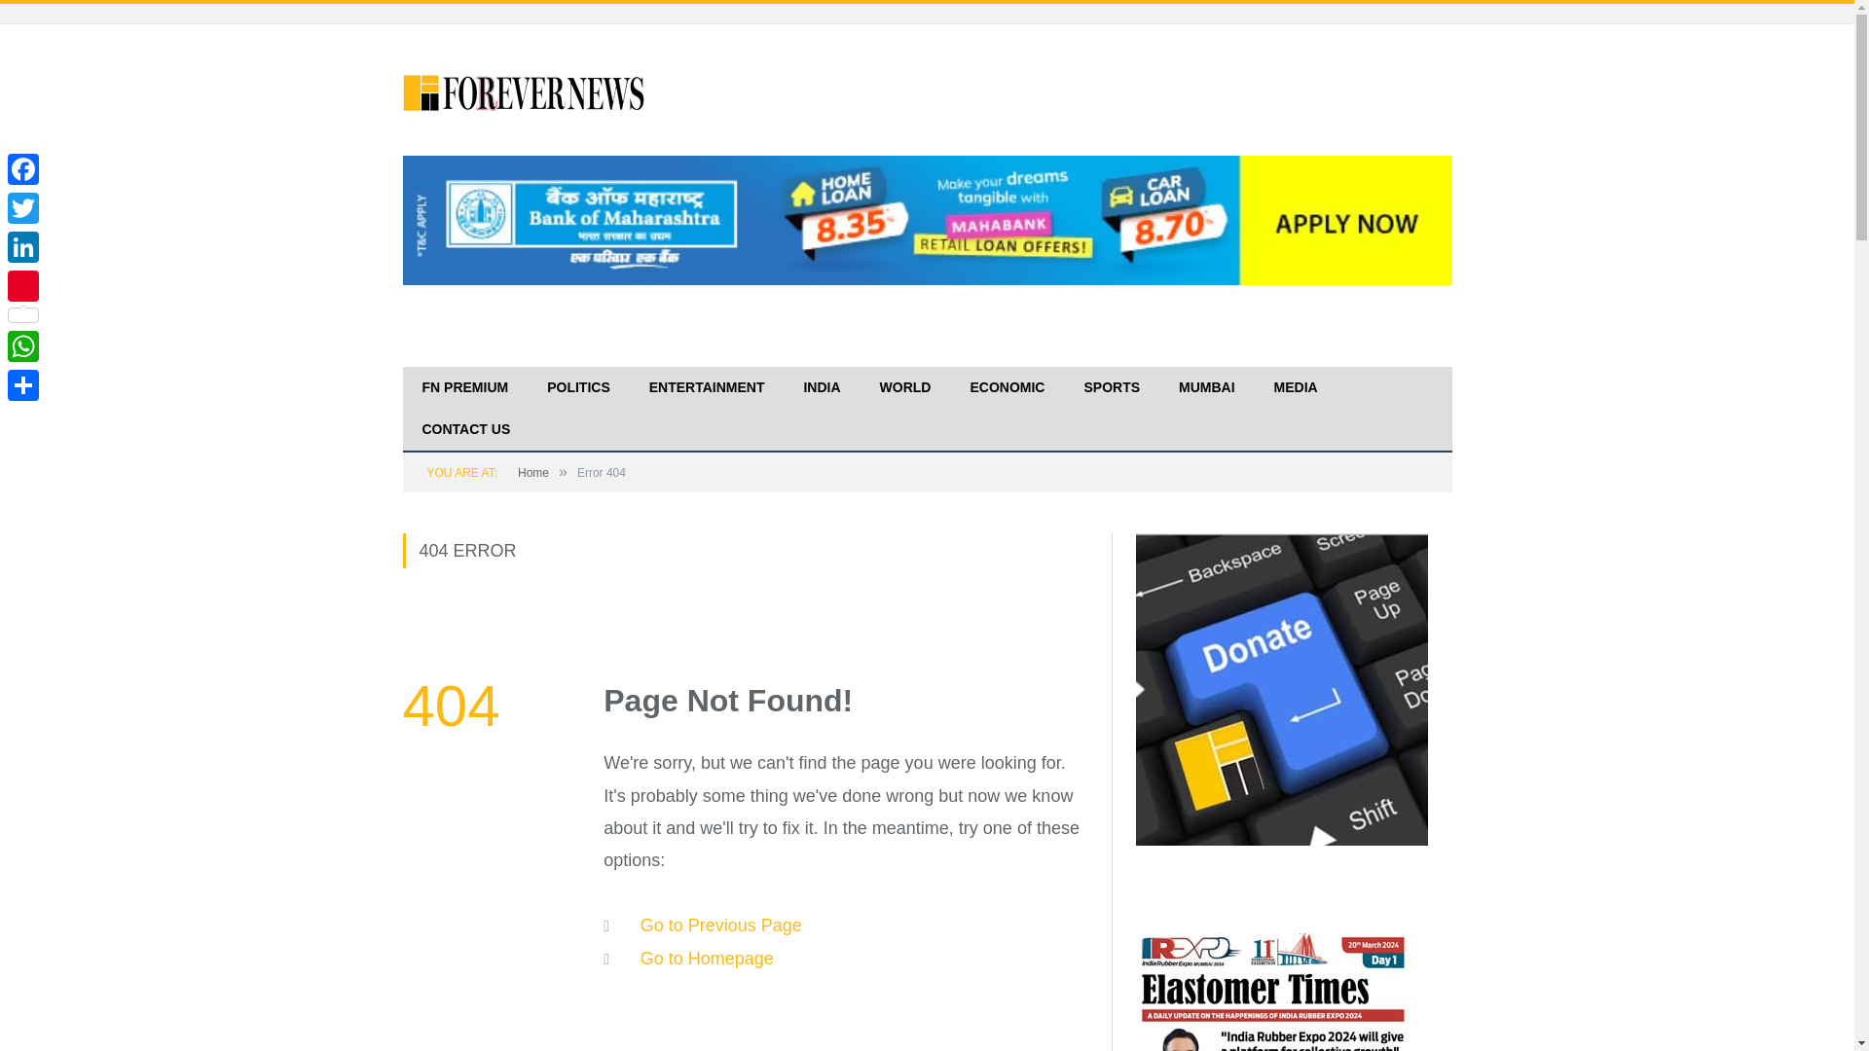 Image resolution: width=1869 pixels, height=1051 pixels. What do you see at coordinates (905, 388) in the screenshot?
I see `WORLD` at bounding box center [905, 388].